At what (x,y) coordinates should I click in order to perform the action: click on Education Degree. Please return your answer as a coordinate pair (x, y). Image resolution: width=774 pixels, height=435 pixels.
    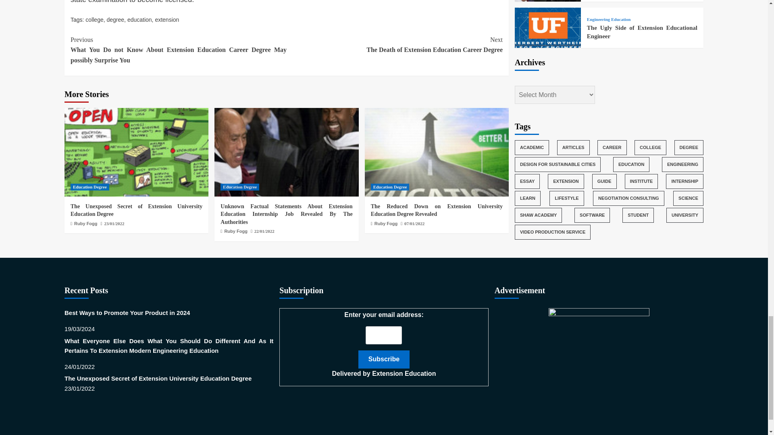
    Looking at the image, I should click on (94, 20).